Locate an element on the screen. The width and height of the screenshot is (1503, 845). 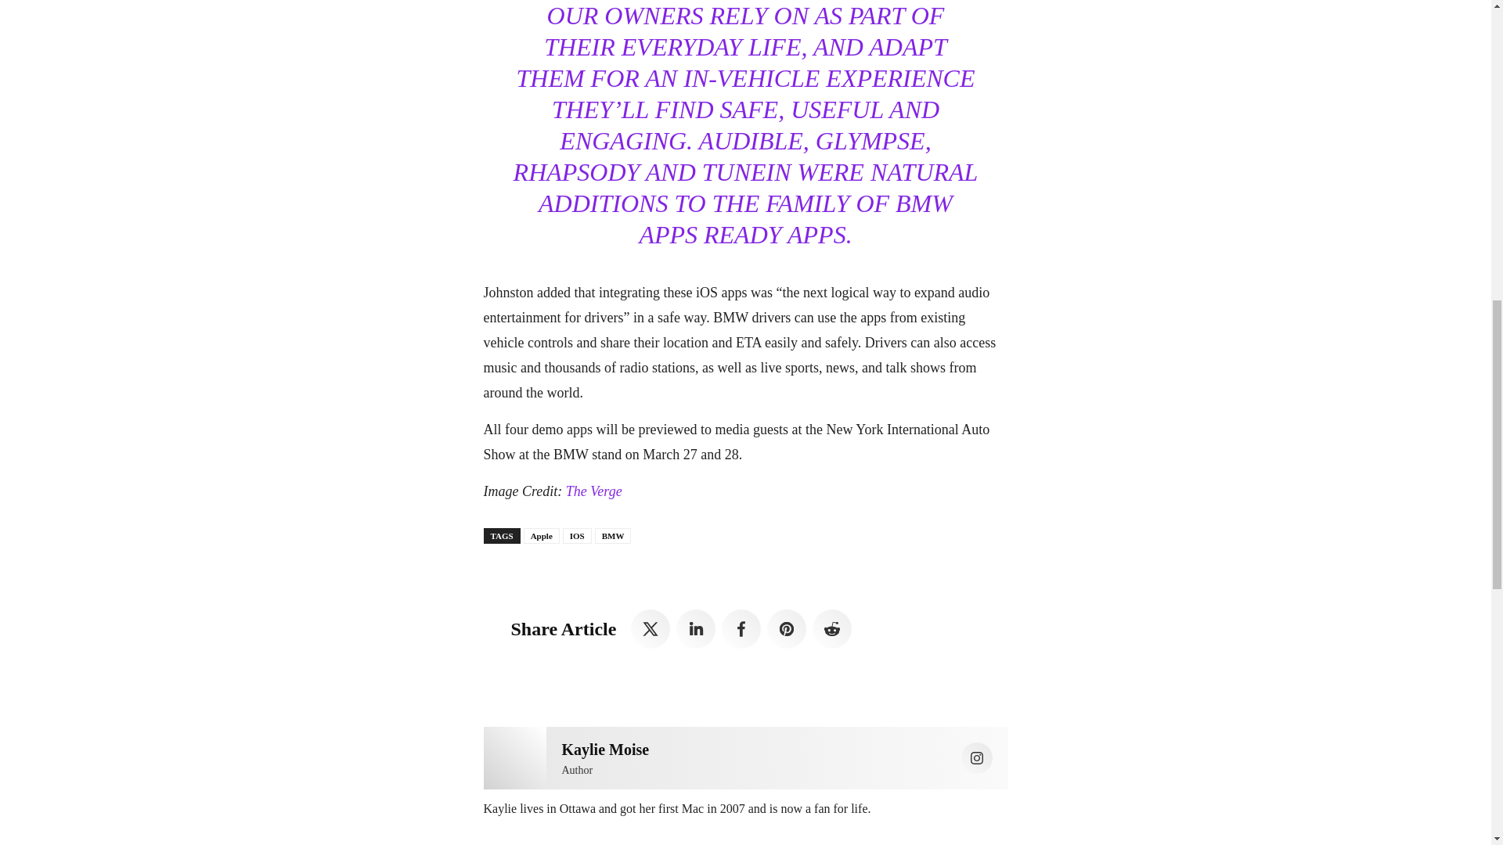
IOS is located at coordinates (577, 536).